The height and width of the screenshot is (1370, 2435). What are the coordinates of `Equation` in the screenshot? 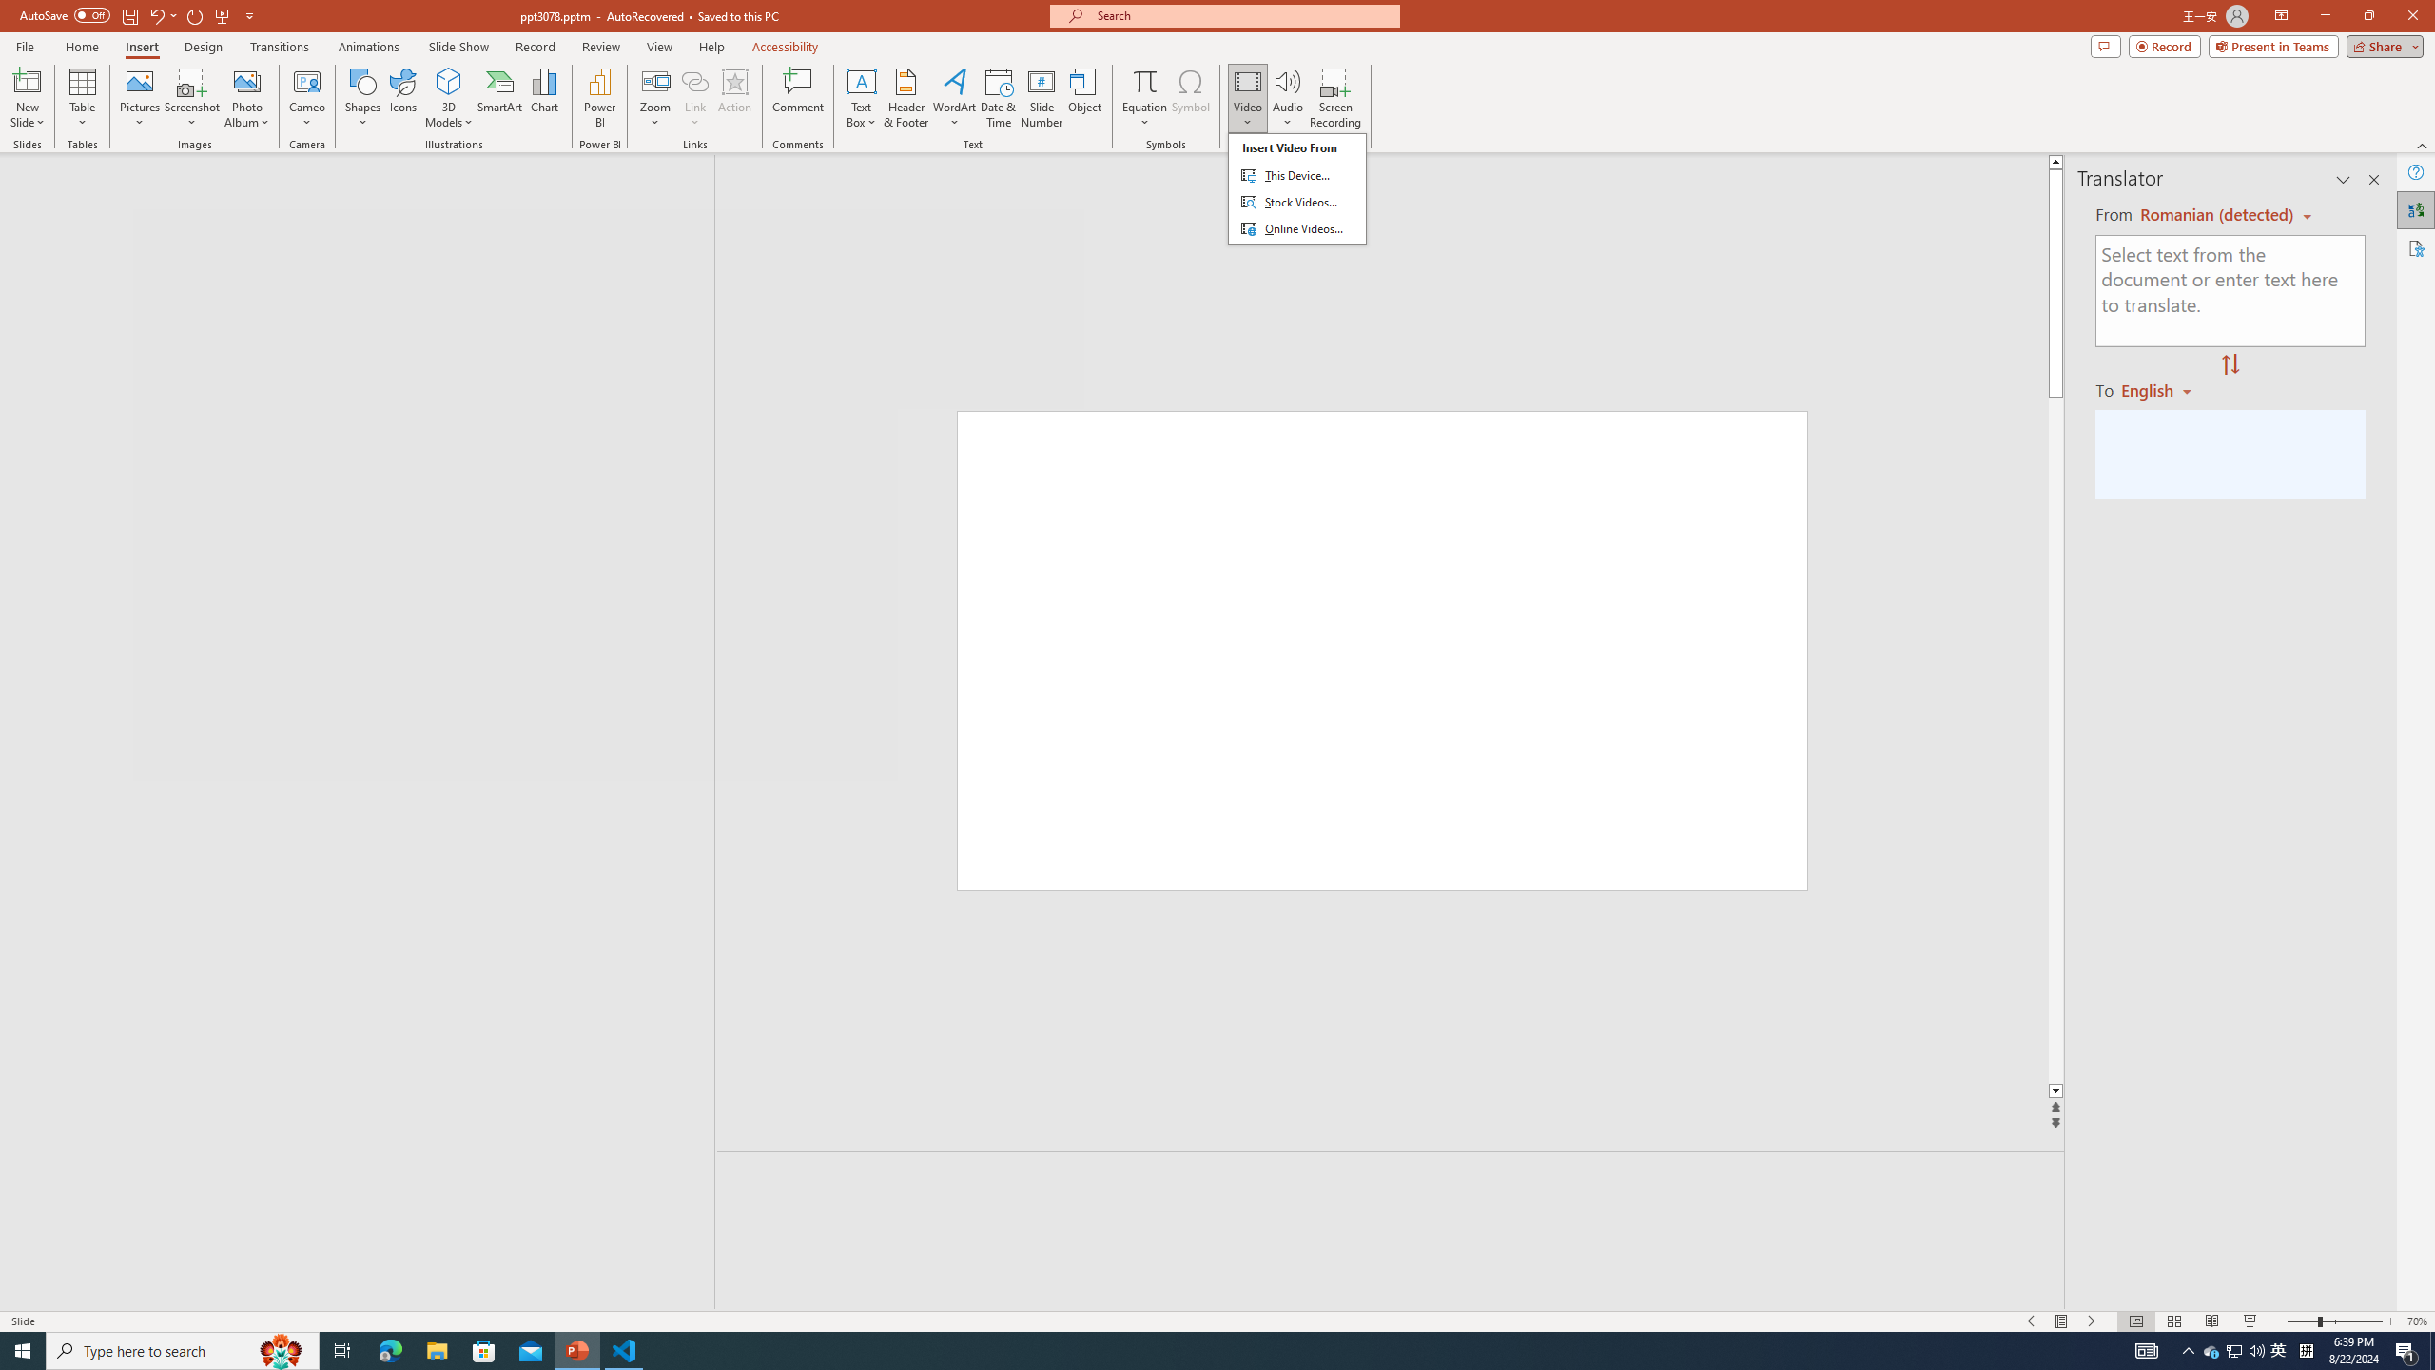 It's located at (1143, 98).